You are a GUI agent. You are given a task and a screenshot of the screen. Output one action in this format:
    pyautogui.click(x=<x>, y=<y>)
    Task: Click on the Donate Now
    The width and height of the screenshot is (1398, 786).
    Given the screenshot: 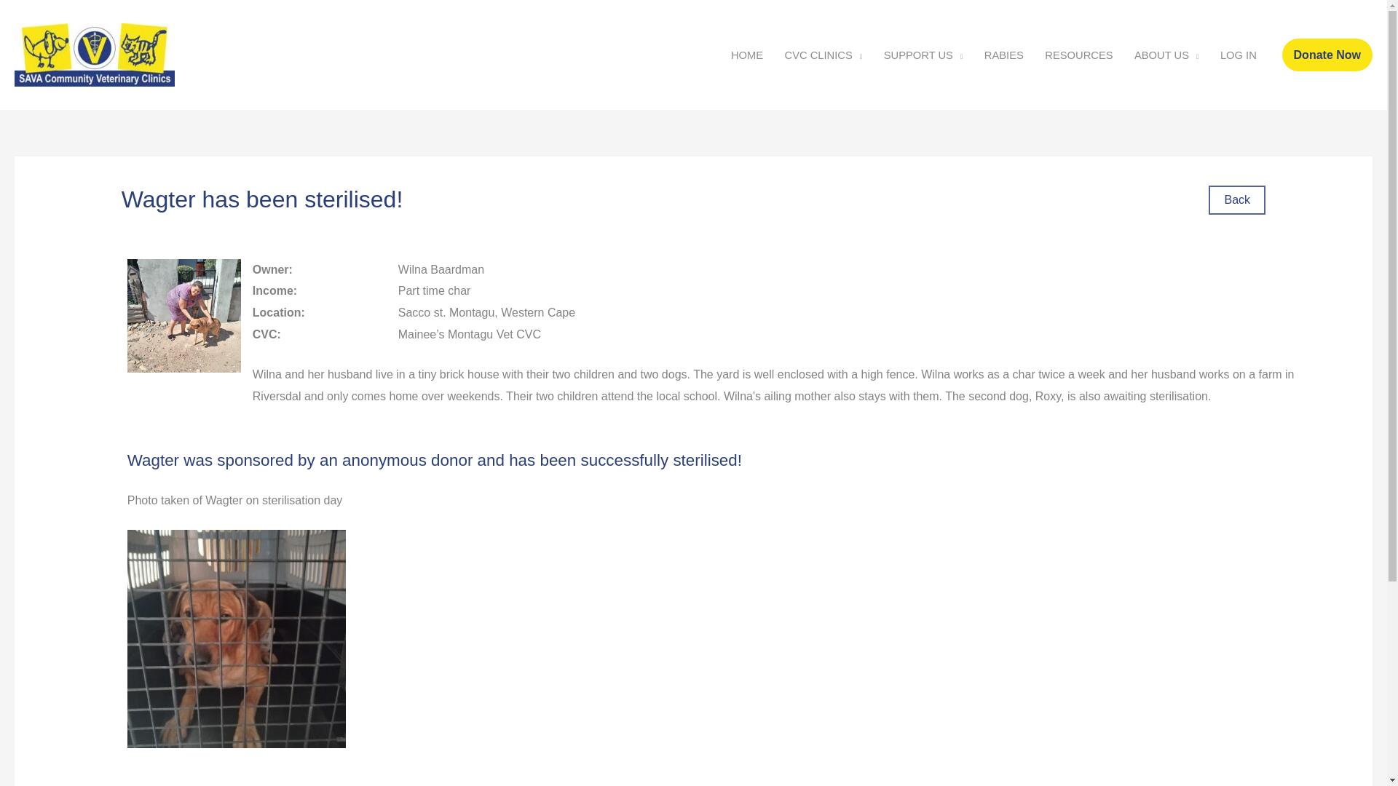 What is the action you would take?
    pyautogui.click(x=1327, y=55)
    